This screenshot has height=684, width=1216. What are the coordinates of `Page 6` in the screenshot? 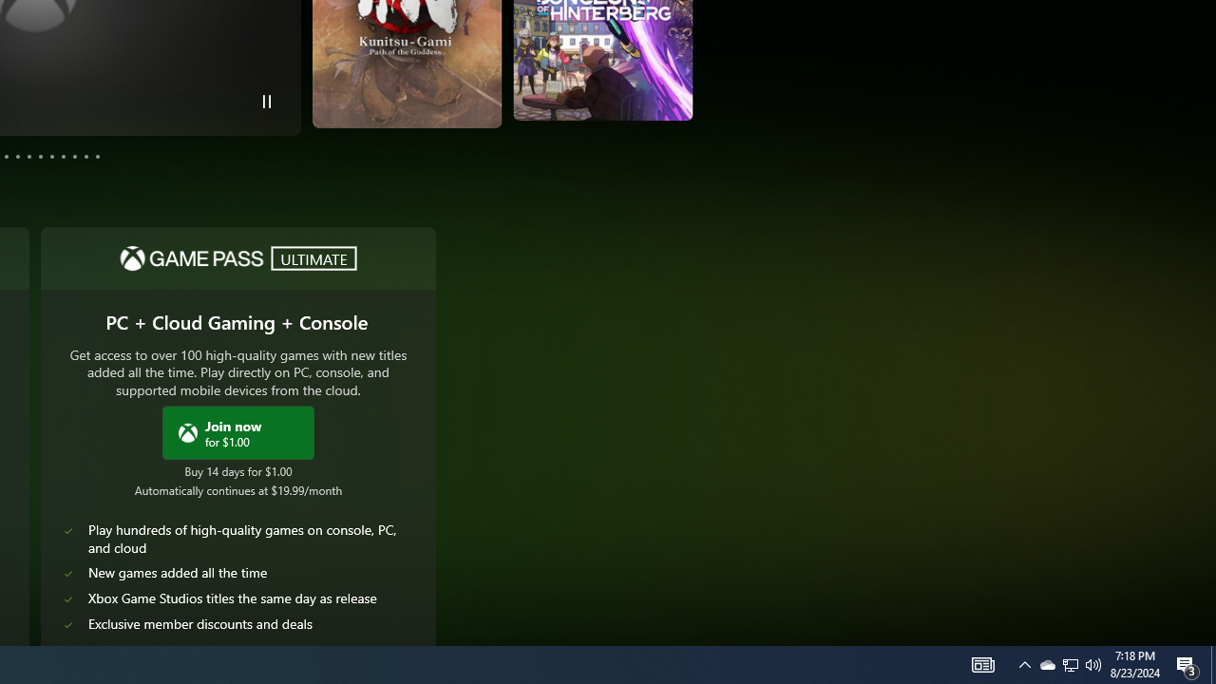 It's located at (29, 156).